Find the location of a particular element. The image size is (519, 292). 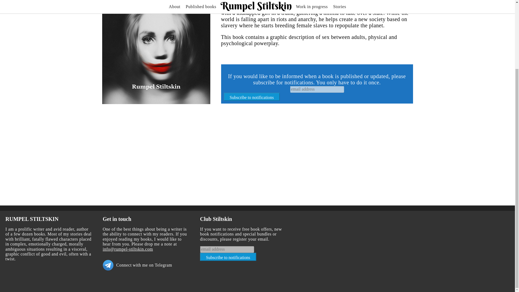

Subscribe to notifications is located at coordinates (228, 257).